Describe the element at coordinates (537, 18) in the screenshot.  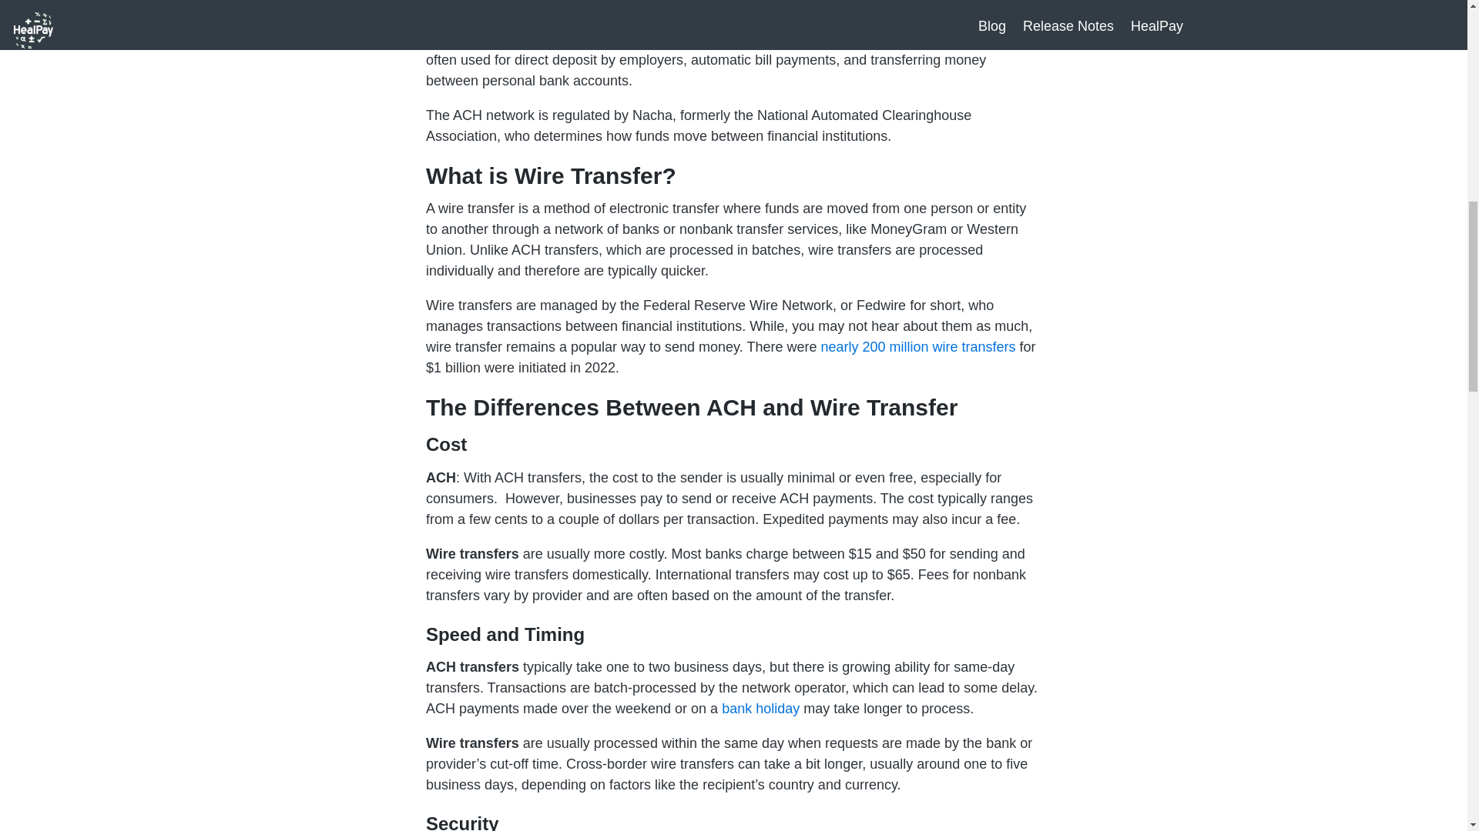
I see `ACH, or Automated Clearing House,` at that location.